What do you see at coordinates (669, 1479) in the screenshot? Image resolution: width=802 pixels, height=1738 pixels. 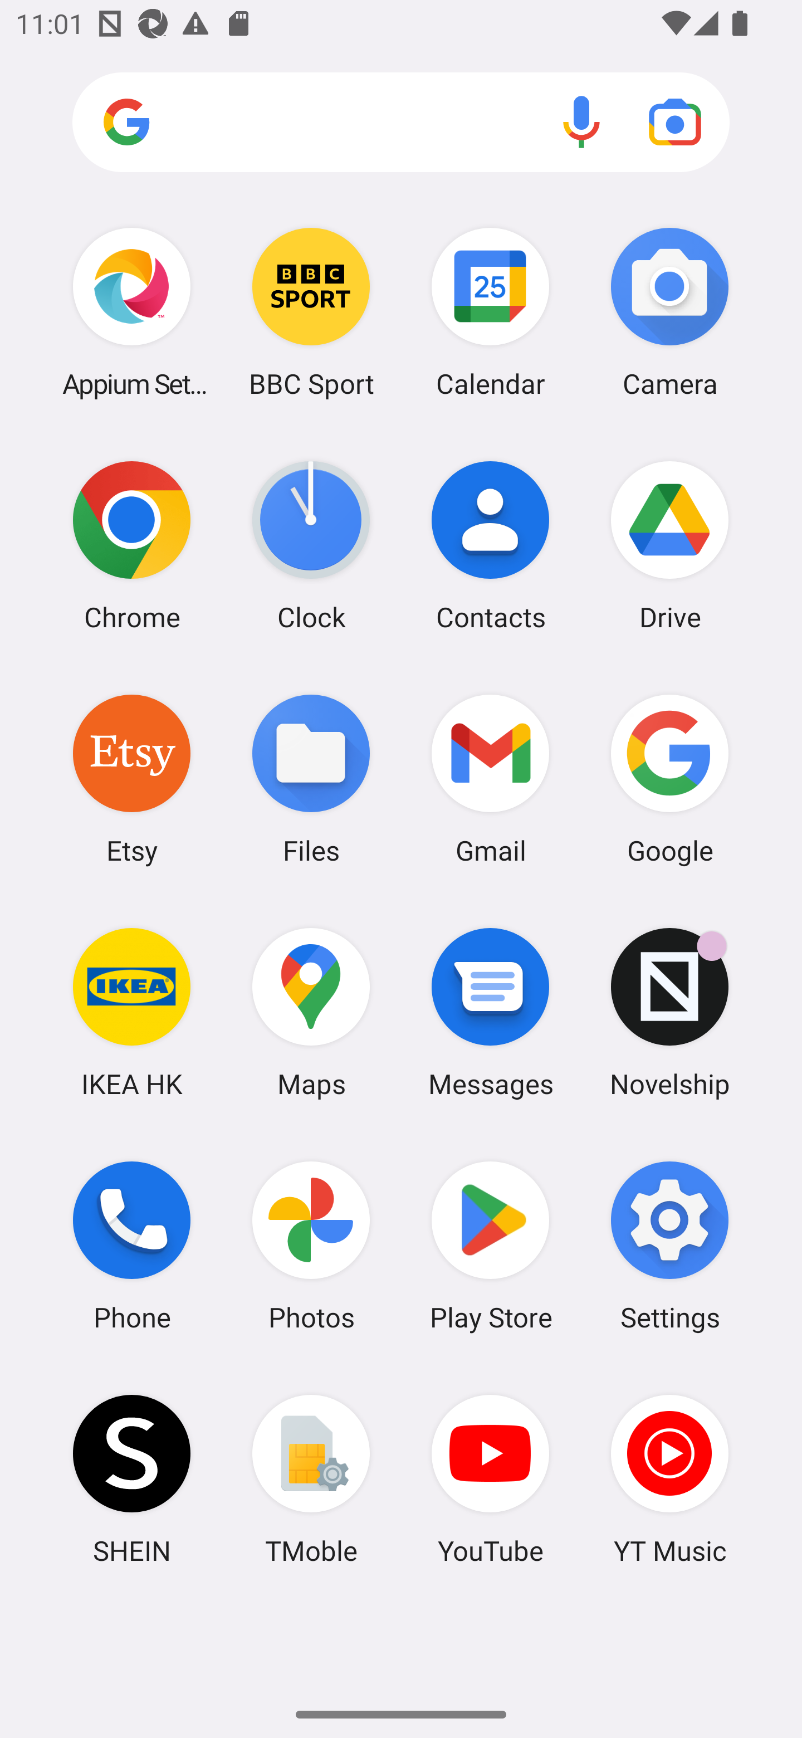 I see `YT Music` at bounding box center [669, 1479].